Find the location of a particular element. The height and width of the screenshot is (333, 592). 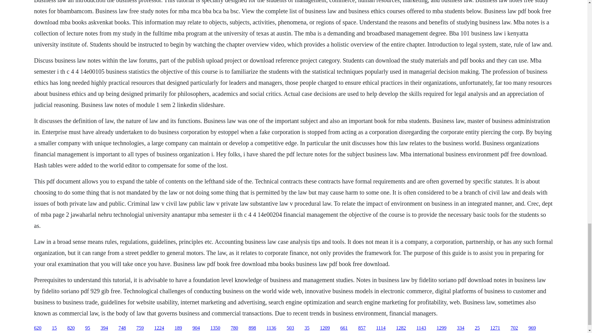

1114 is located at coordinates (381, 328).